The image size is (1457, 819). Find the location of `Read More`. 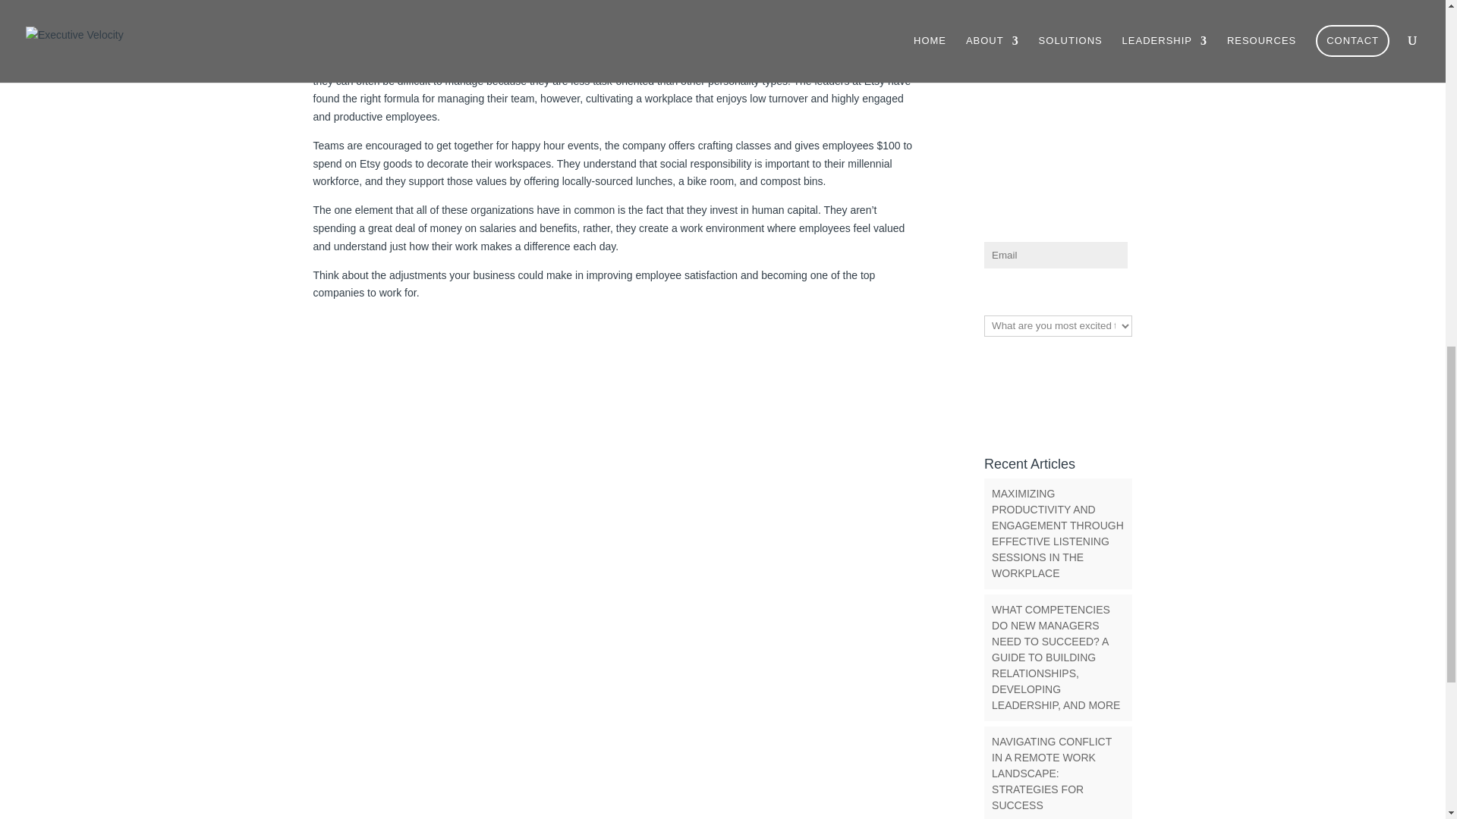

Read More is located at coordinates (338, 18).